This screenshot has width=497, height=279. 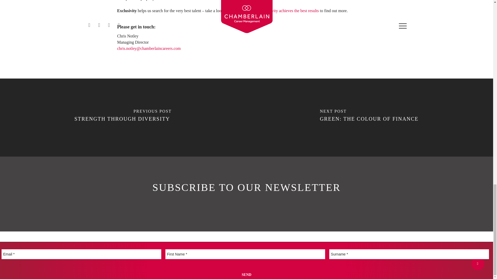 What do you see at coordinates (285, 11) in the screenshot?
I see `why exclusivity achieves the best results` at bounding box center [285, 11].